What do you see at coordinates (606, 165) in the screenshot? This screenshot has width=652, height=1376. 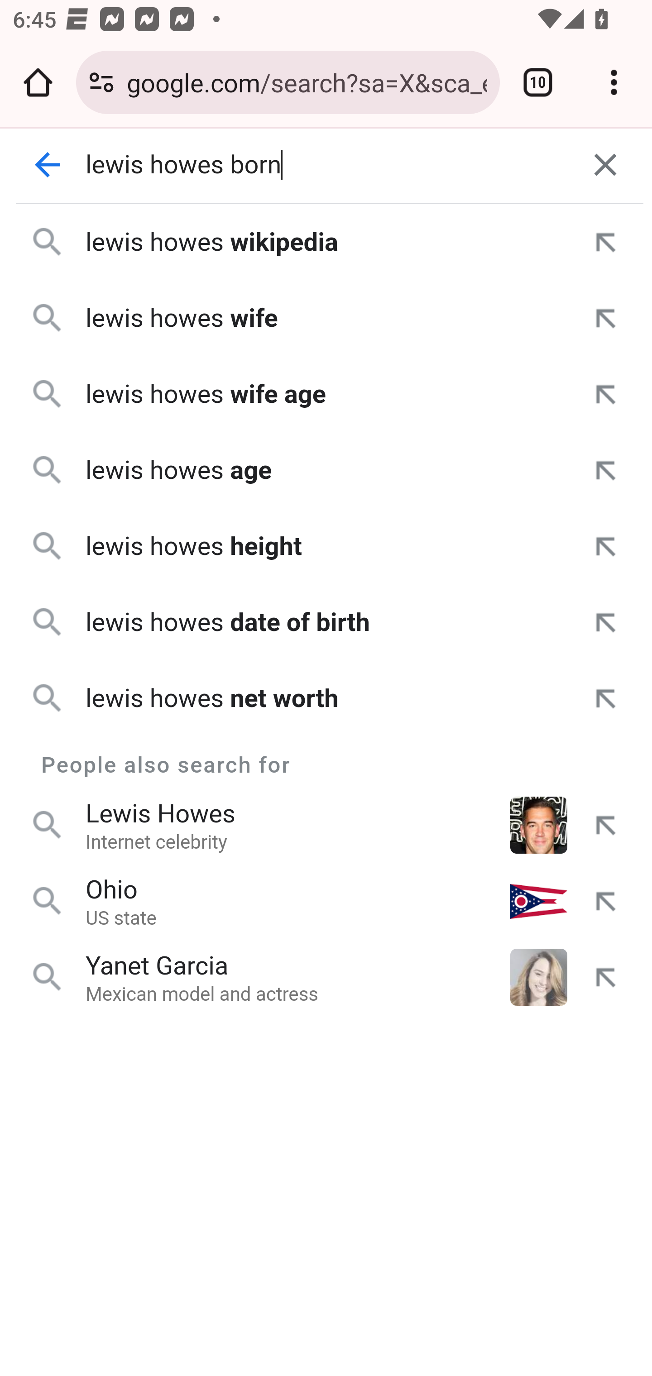 I see `Clear Search` at bounding box center [606, 165].